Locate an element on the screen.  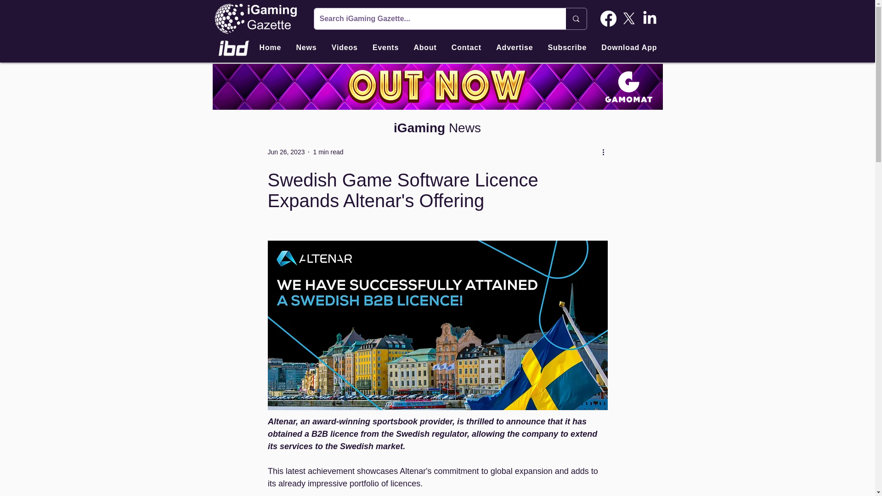
News is located at coordinates (306, 48).